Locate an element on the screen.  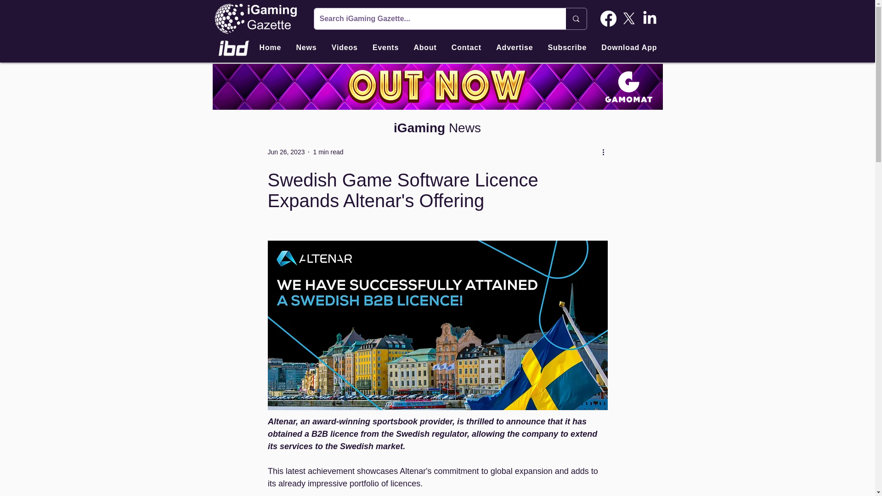
News is located at coordinates (306, 48).